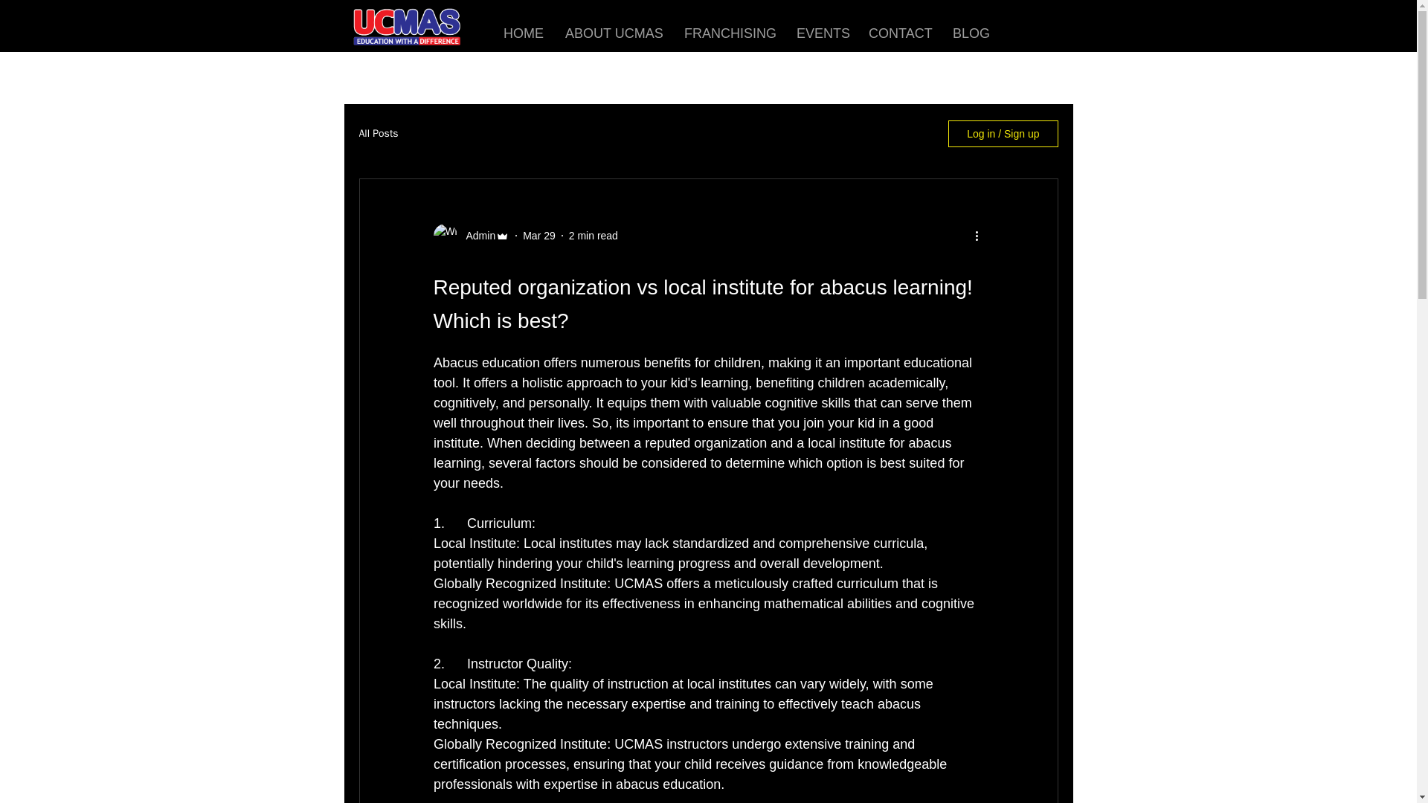 This screenshot has width=1428, height=803. What do you see at coordinates (613, 33) in the screenshot?
I see `ABOUT UCMAS` at bounding box center [613, 33].